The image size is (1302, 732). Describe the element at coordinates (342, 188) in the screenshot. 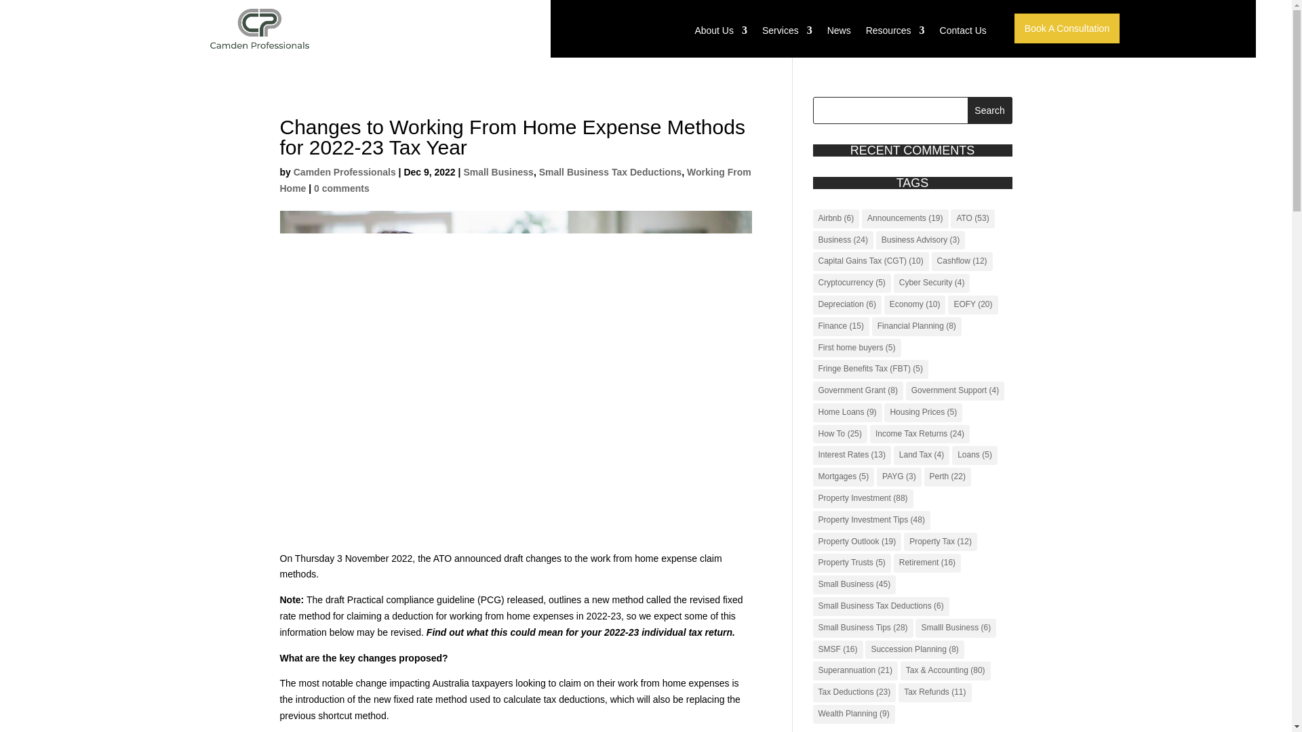

I see `0 comments` at that location.